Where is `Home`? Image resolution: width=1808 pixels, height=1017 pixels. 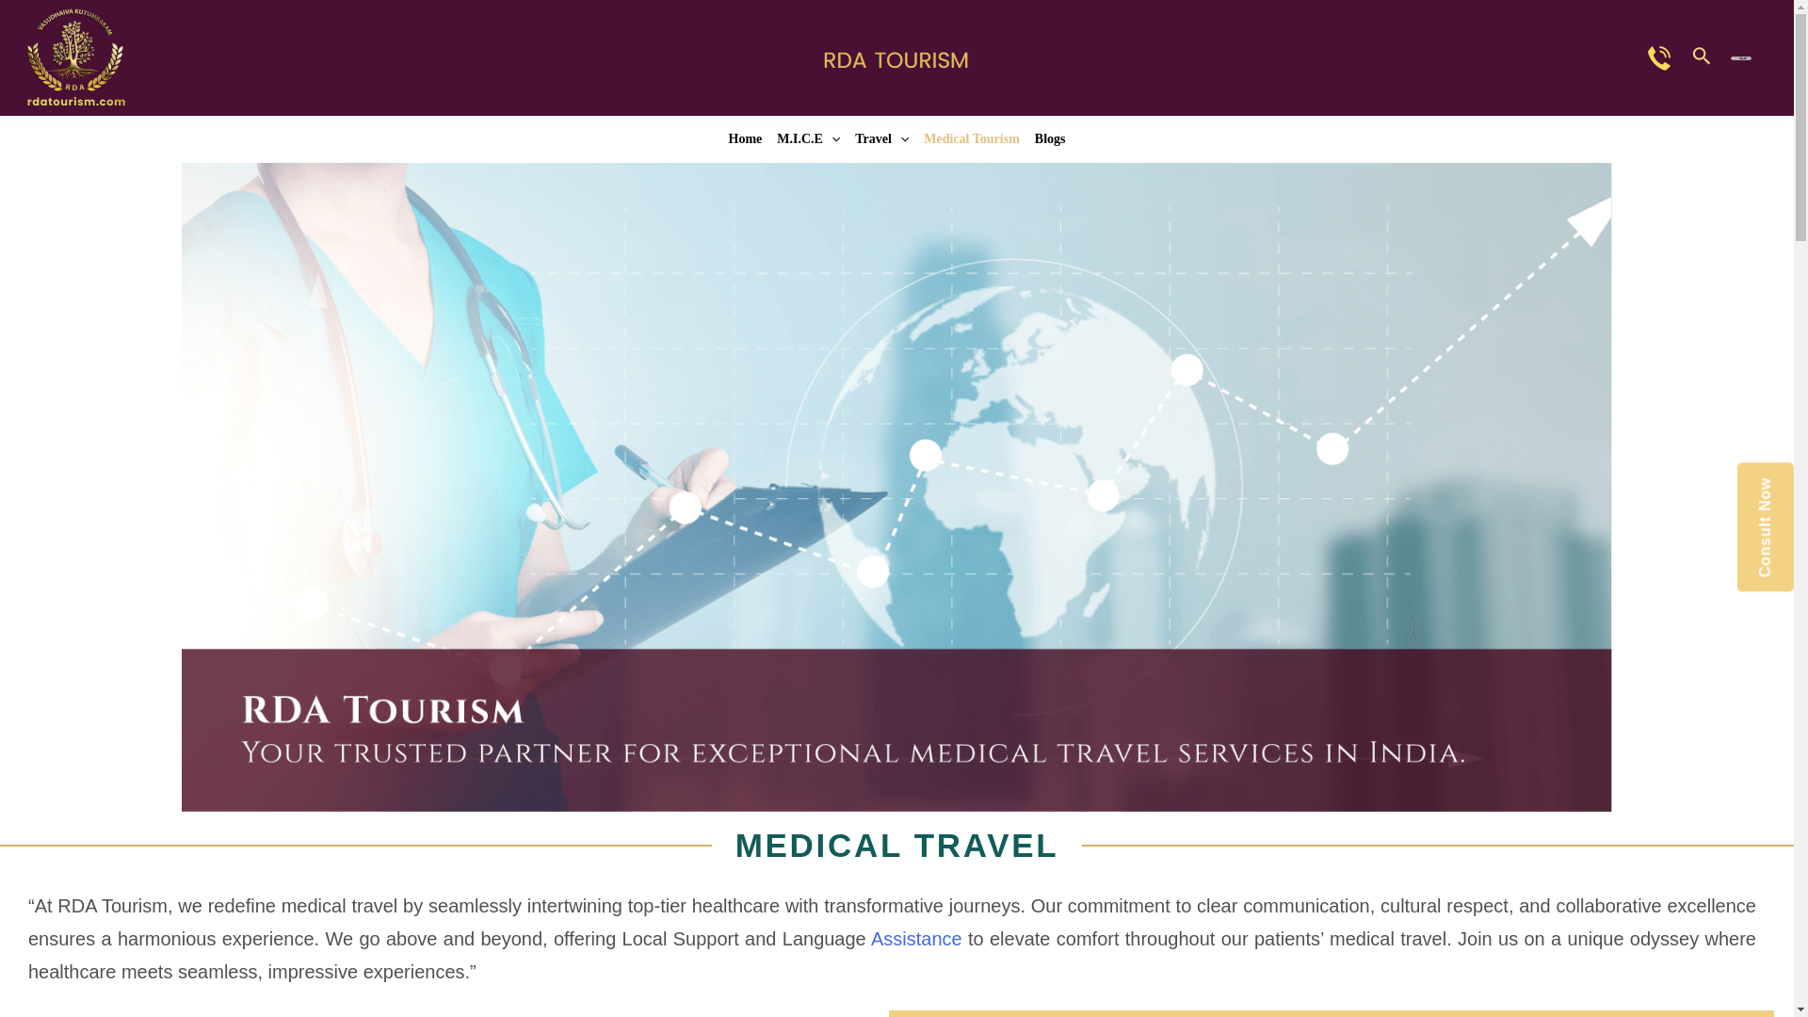
Home is located at coordinates (746, 139).